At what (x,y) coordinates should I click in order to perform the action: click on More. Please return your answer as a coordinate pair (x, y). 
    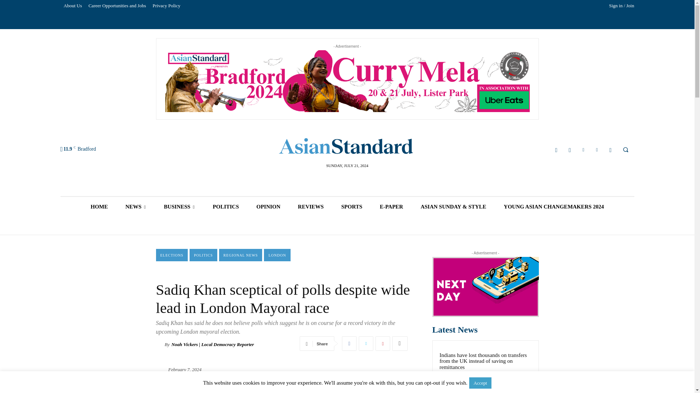
    Looking at the image, I should click on (400, 344).